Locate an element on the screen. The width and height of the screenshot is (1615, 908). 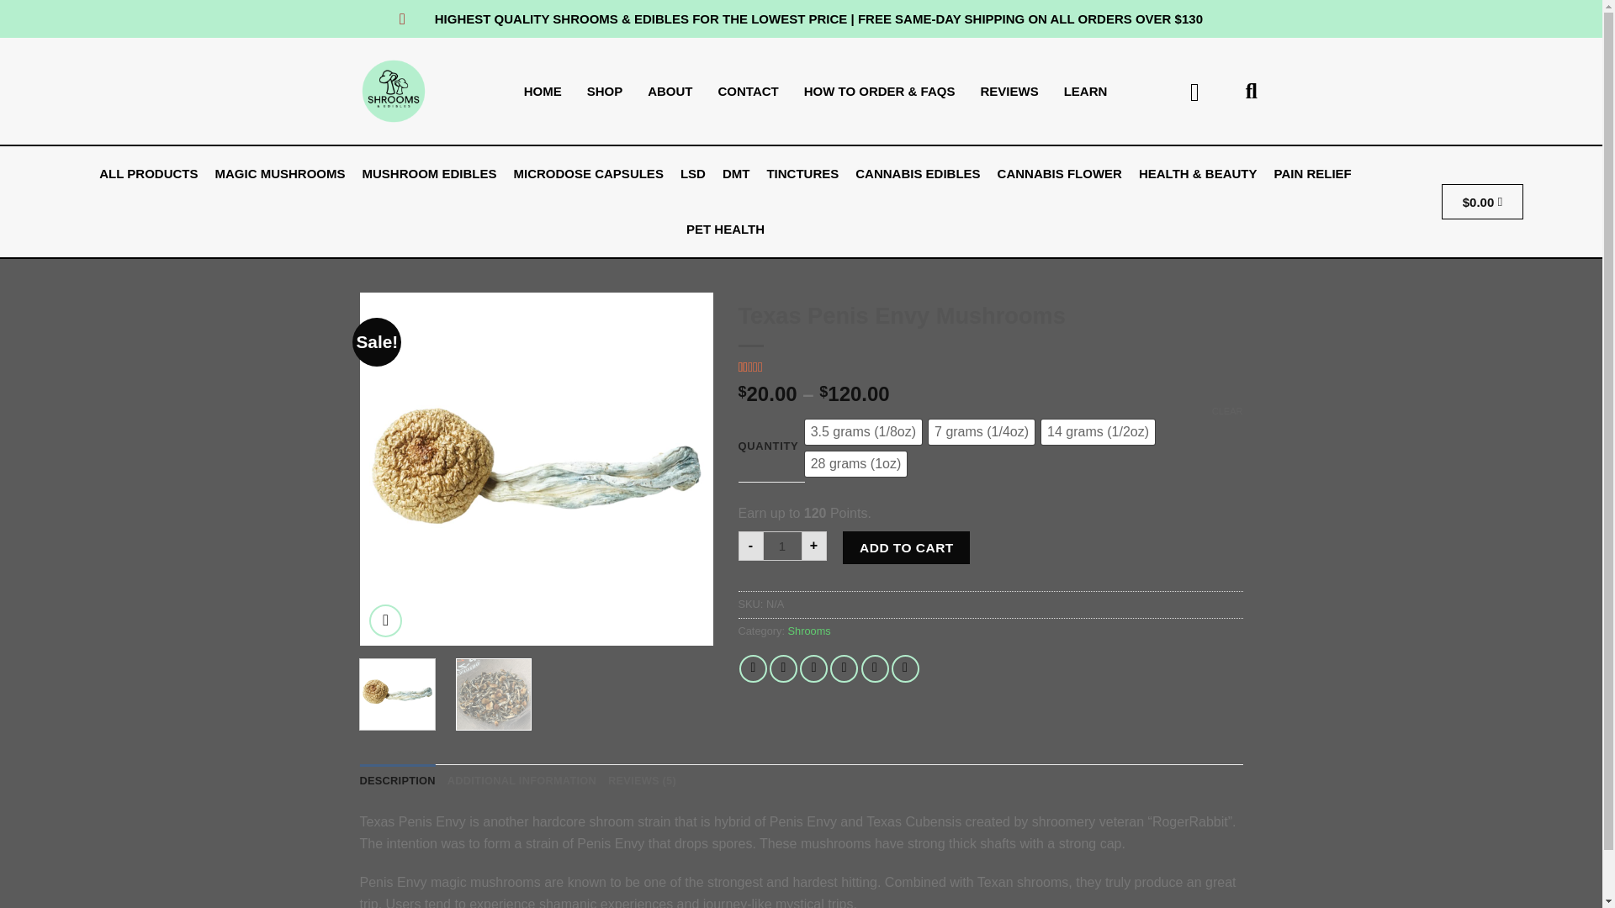
MICRODOSE CAPSULES is located at coordinates (588, 173).